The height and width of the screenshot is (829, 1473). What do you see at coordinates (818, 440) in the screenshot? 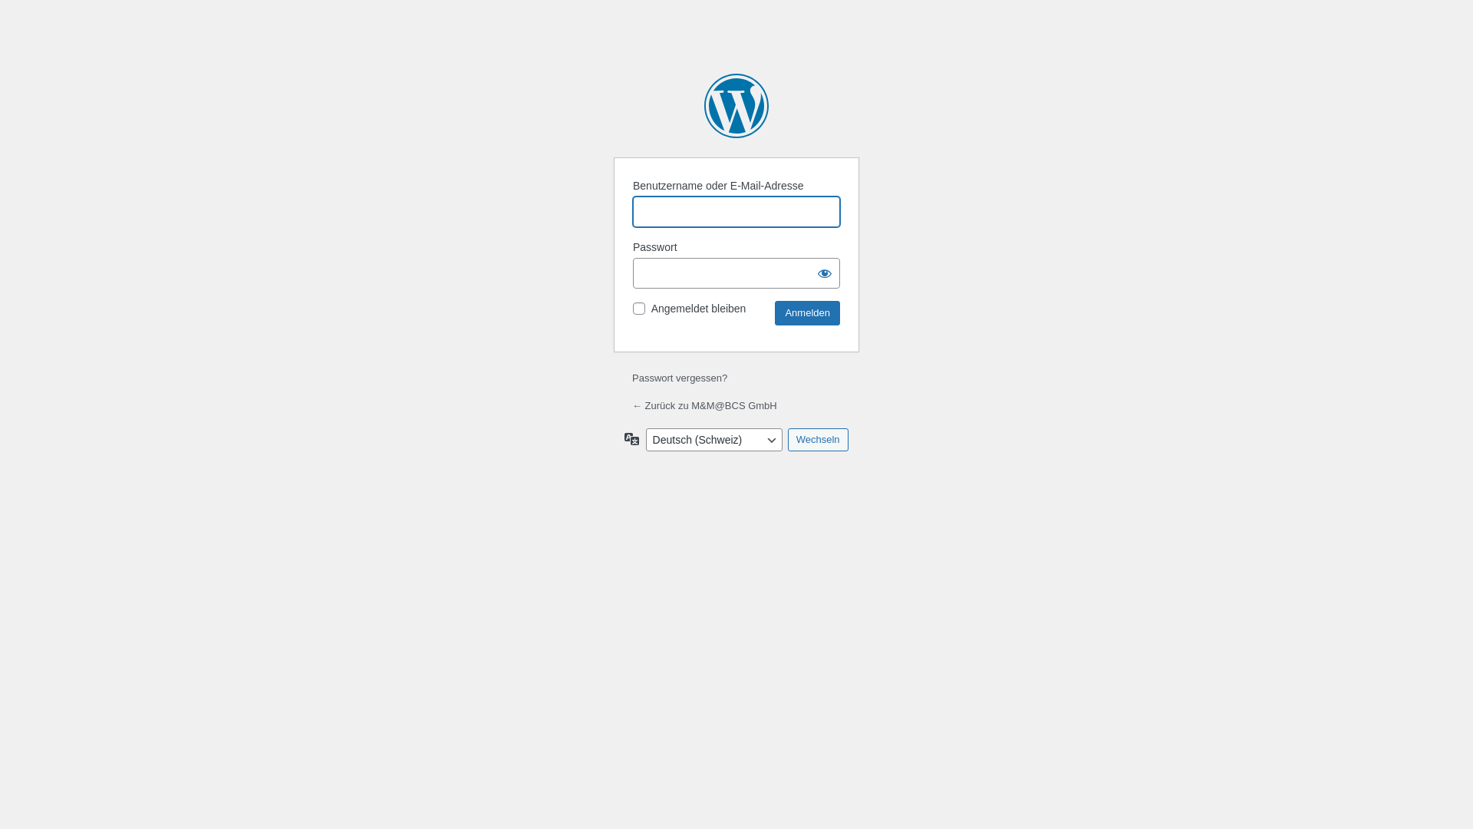
I see `Wechseln` at bounding box center [818, 440].